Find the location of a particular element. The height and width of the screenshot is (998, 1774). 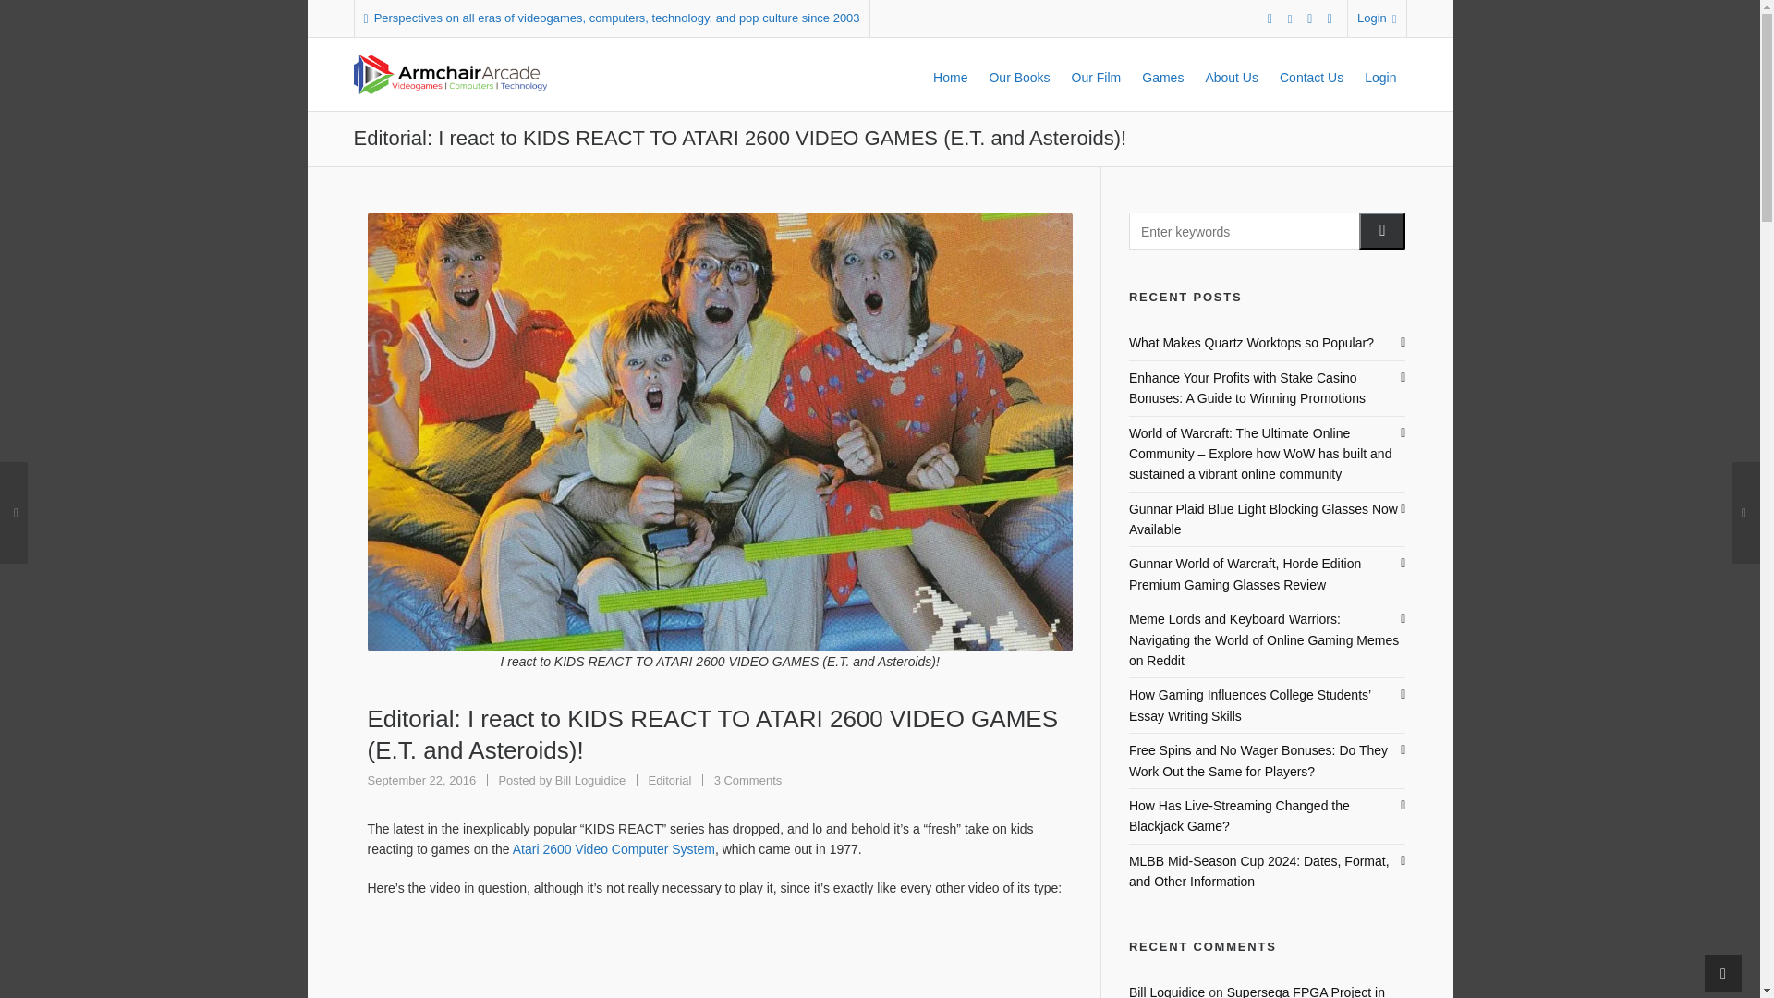

Contact Us is located at coordinates (1311, 74).